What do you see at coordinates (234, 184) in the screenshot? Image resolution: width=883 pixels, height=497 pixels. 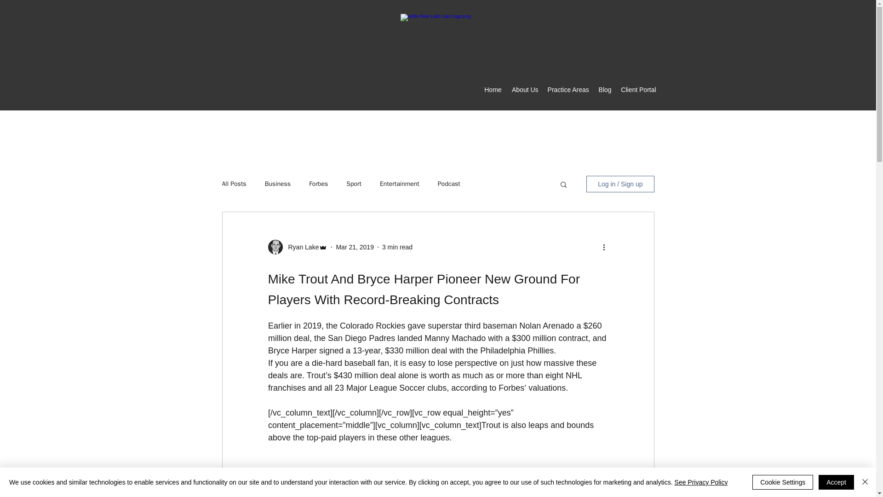 I see `All Posts` at bounding box center [234, 184].